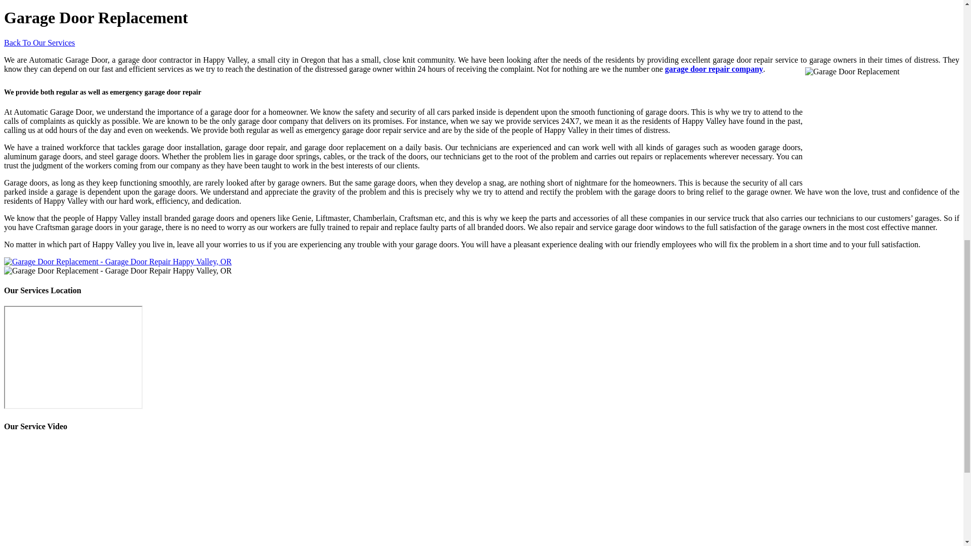 The width and height of the screenshot is (971, 546). I want to click on garage door repair company, so click(714, 69).